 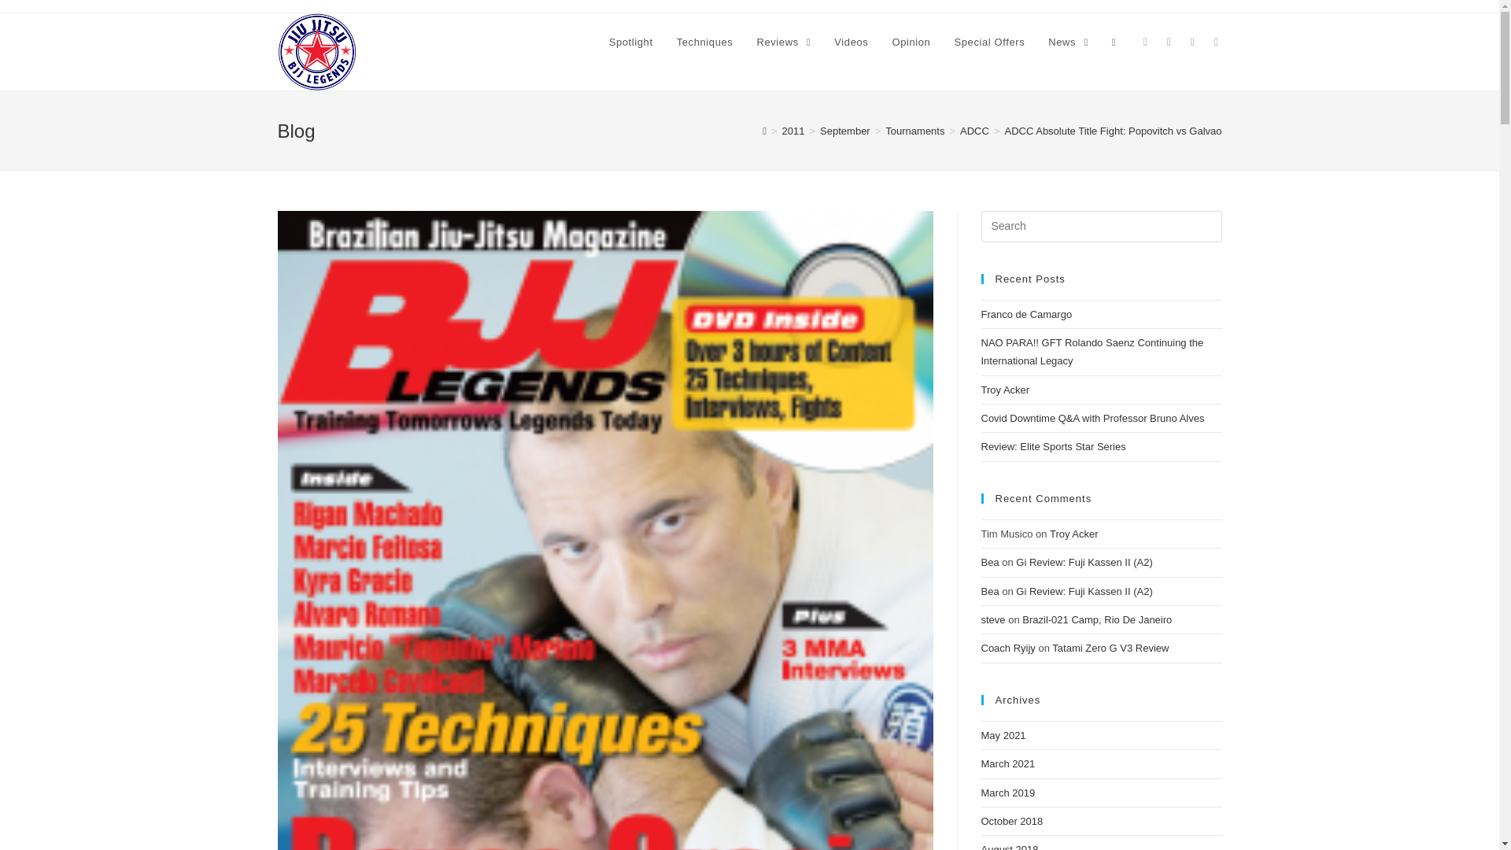 I want to click on Spotlight, so click(x=630, y=42).